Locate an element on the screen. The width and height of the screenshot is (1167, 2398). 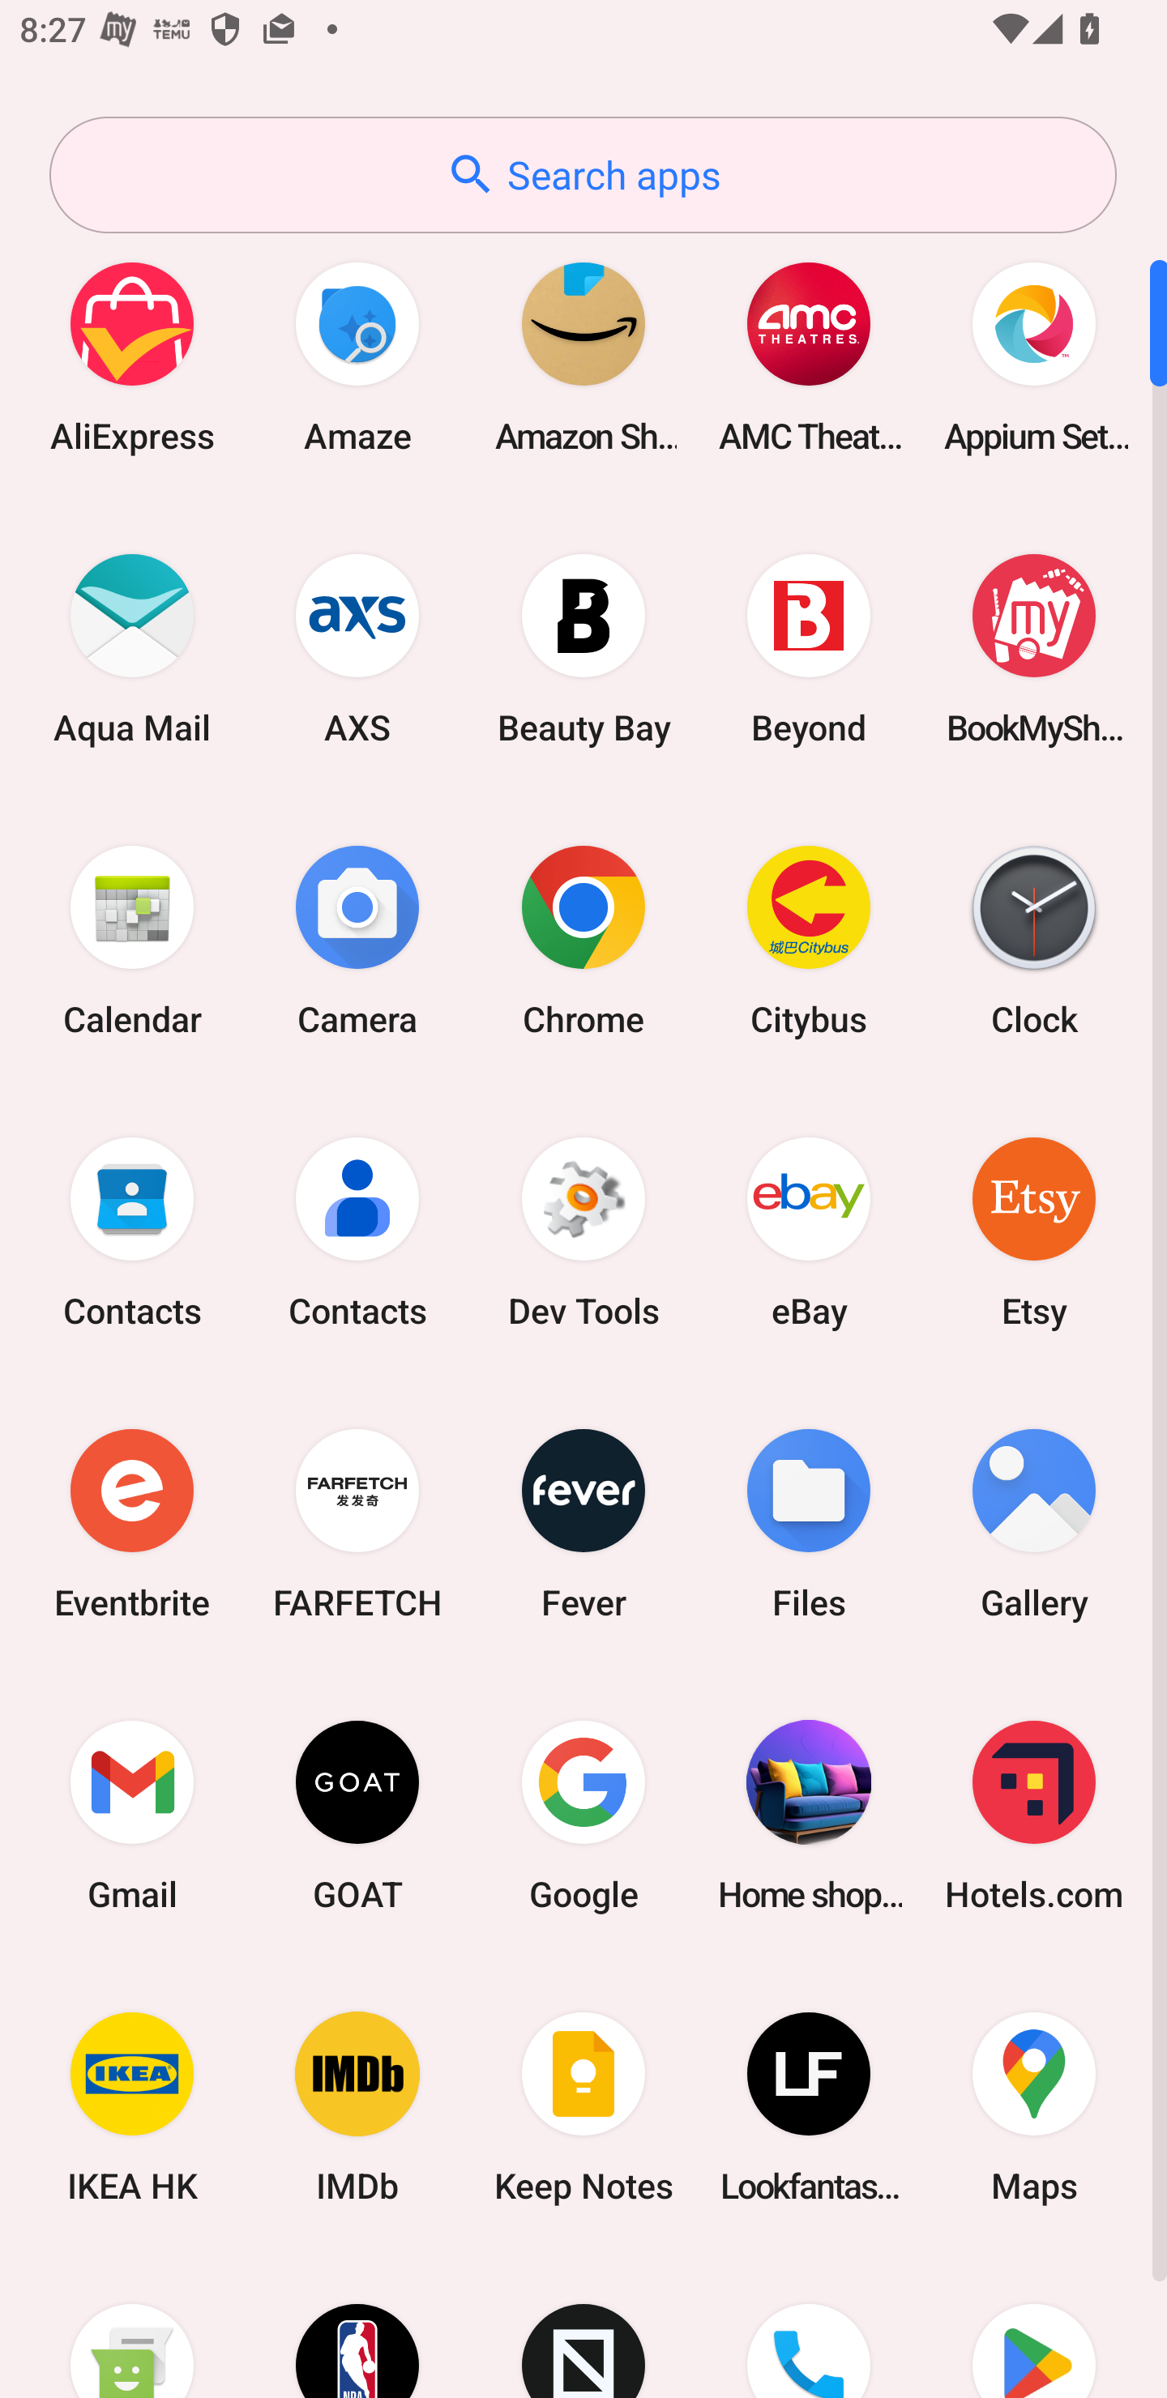
AliExpress is located at coordinates (132, 356).